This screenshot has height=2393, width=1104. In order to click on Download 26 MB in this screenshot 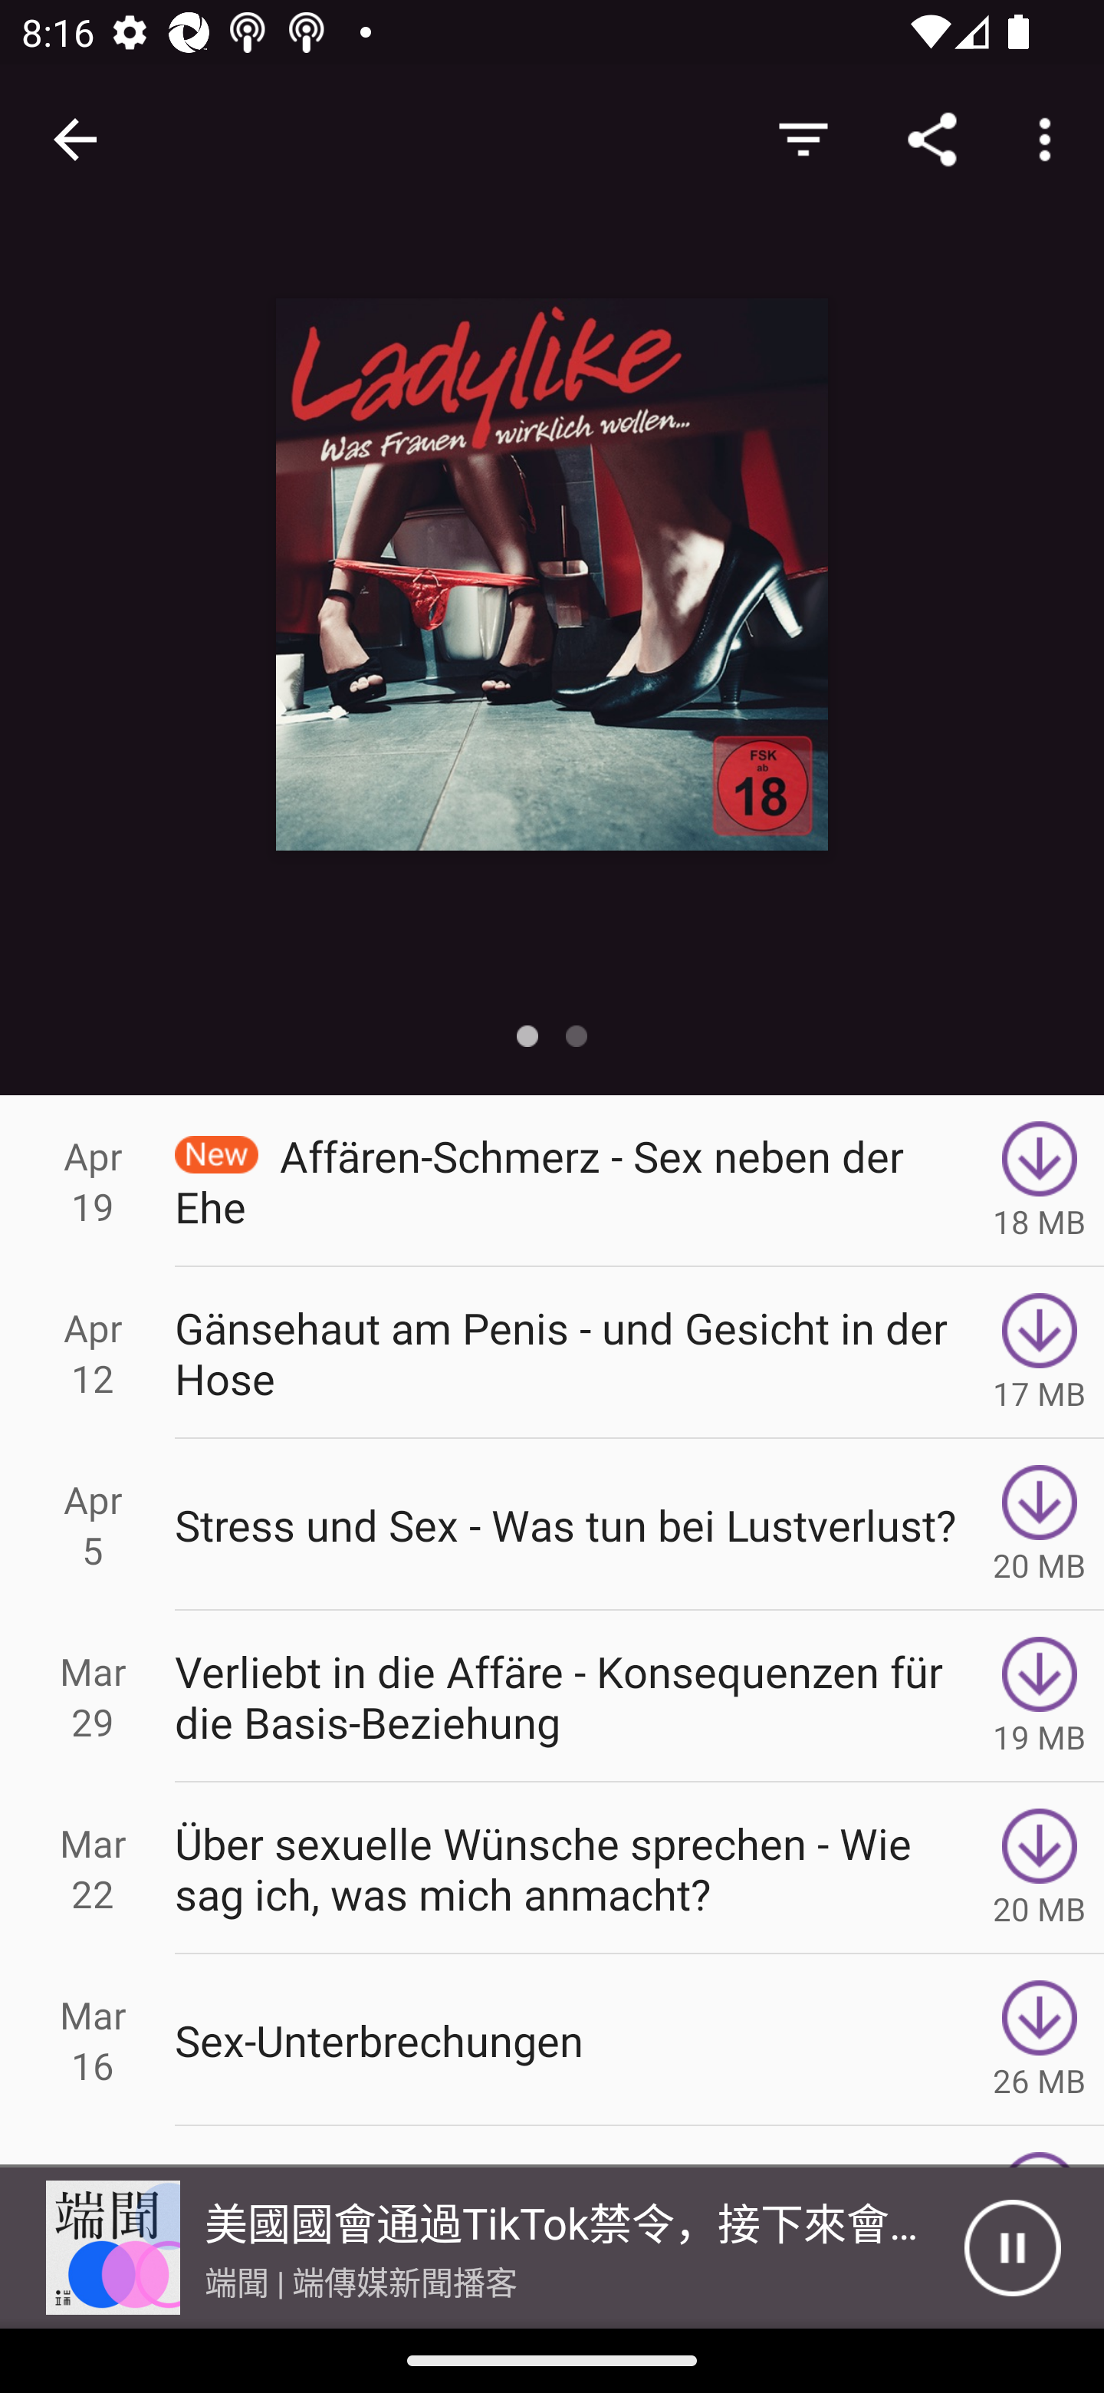, I will do `click(1040, 2040)`.